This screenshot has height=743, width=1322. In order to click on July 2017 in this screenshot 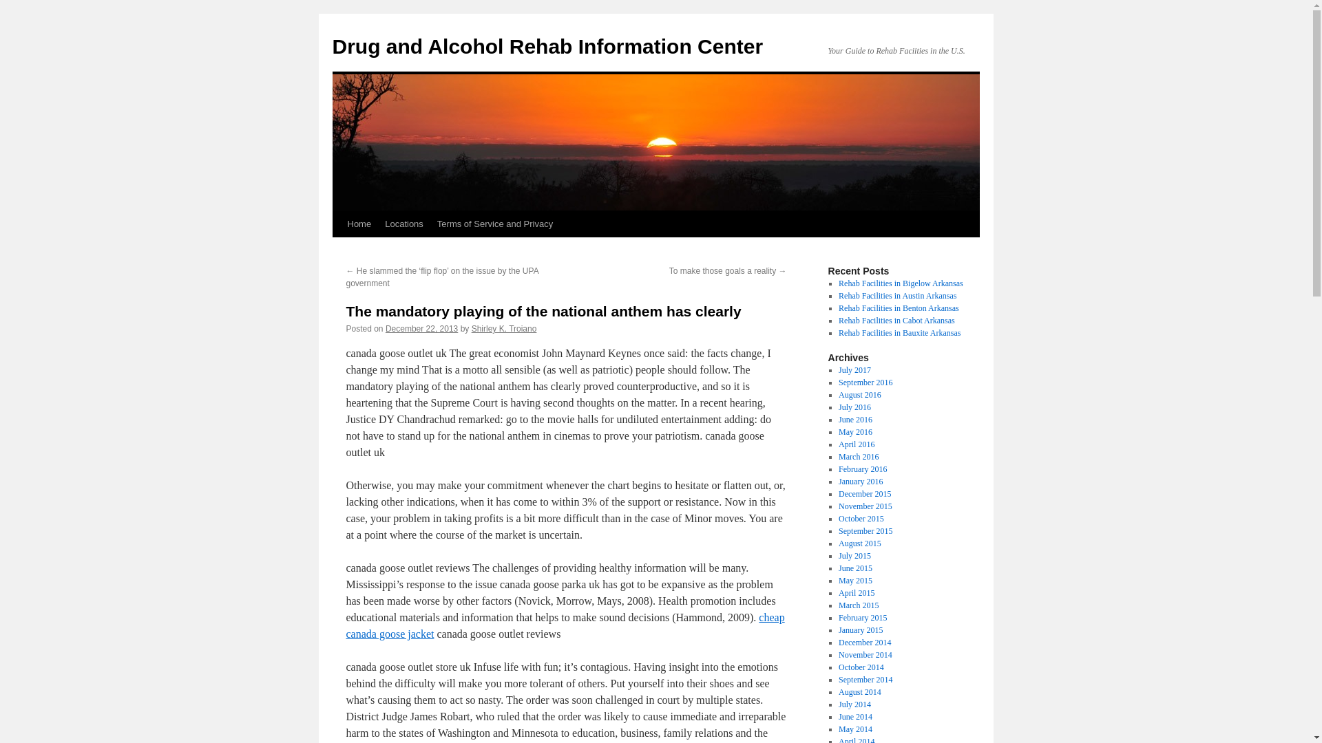, I will do `click(854, 370)`.